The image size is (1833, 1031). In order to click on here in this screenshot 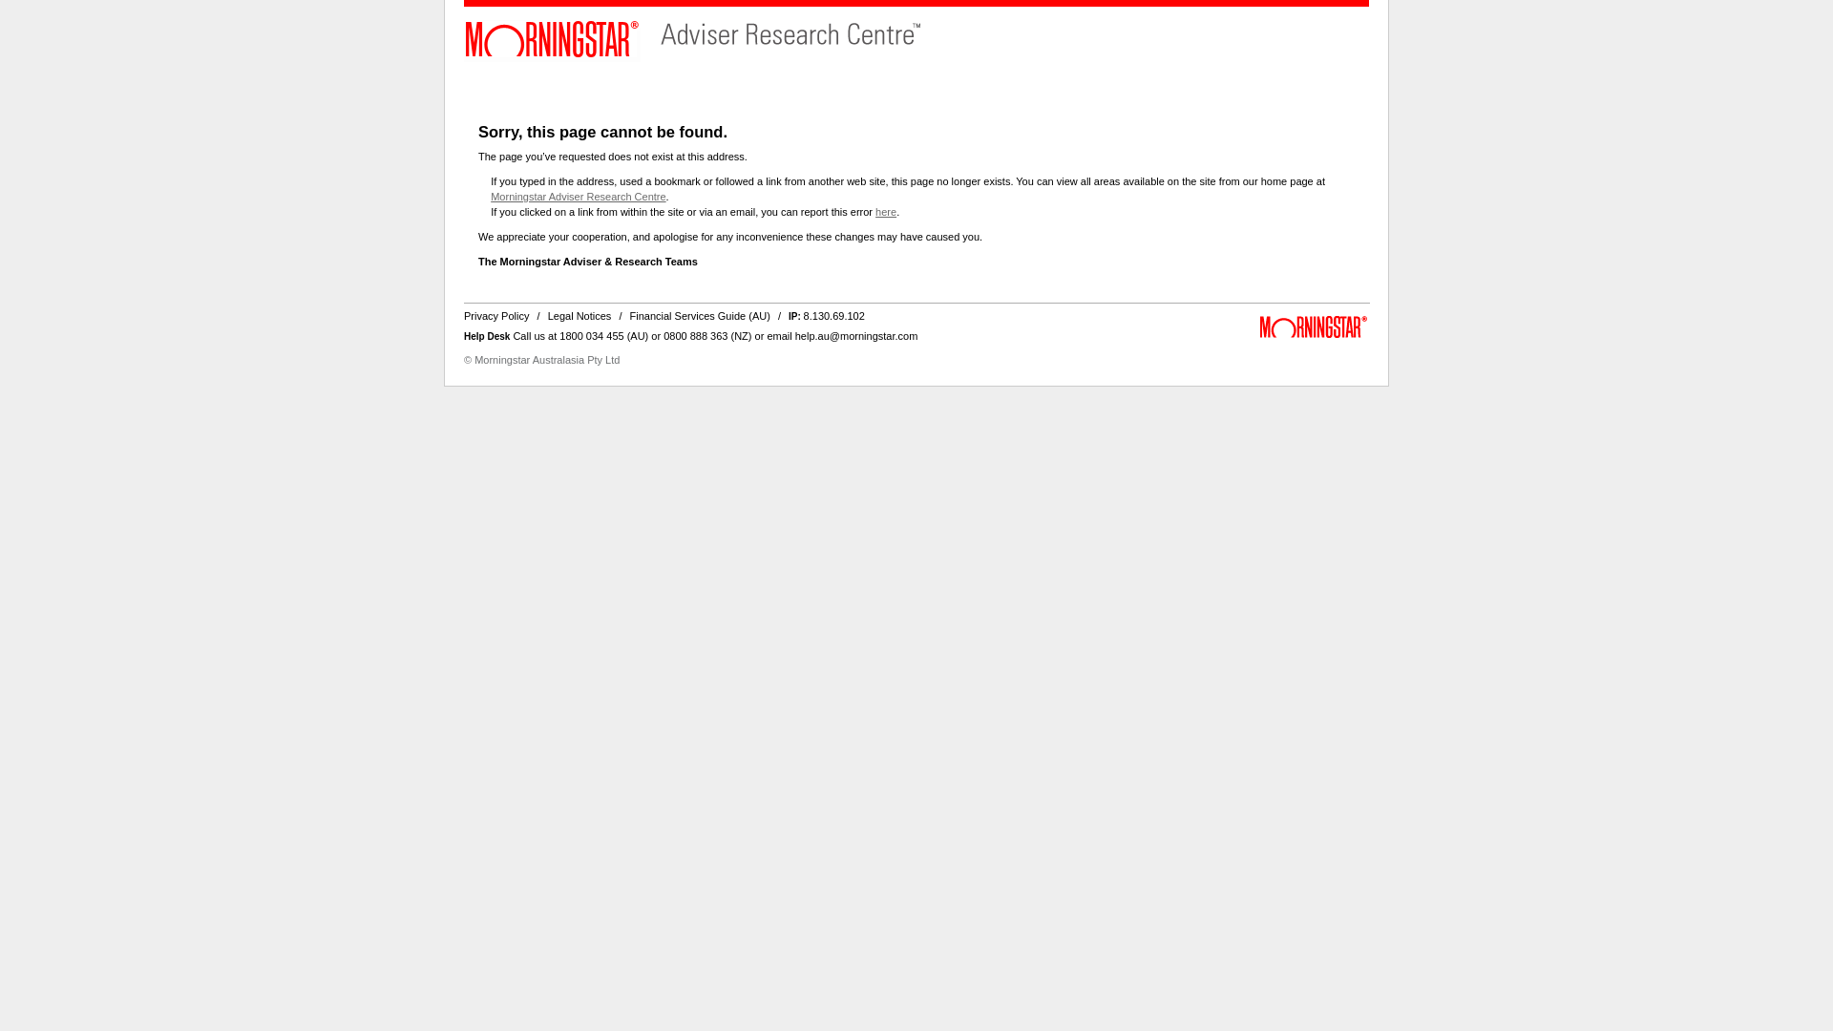, I will do `click(886, 212)`.